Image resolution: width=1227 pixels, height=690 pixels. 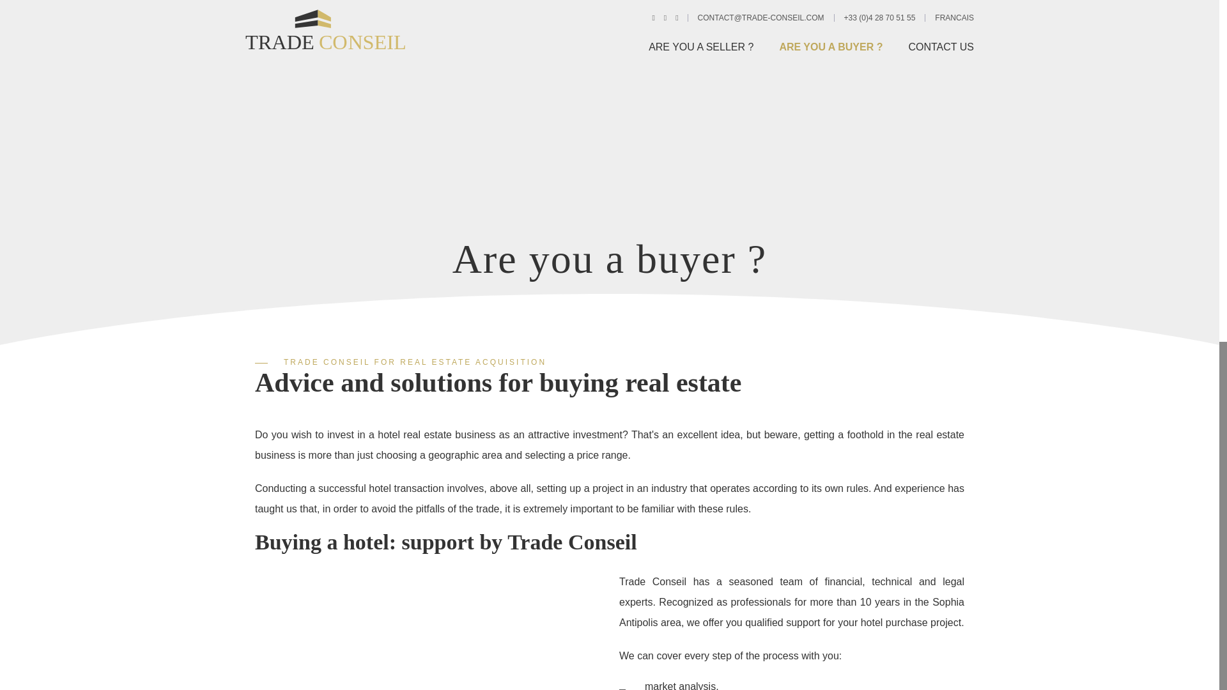 I want to click on ARE YOU A BUYER ?, so click(x=831, y=52).